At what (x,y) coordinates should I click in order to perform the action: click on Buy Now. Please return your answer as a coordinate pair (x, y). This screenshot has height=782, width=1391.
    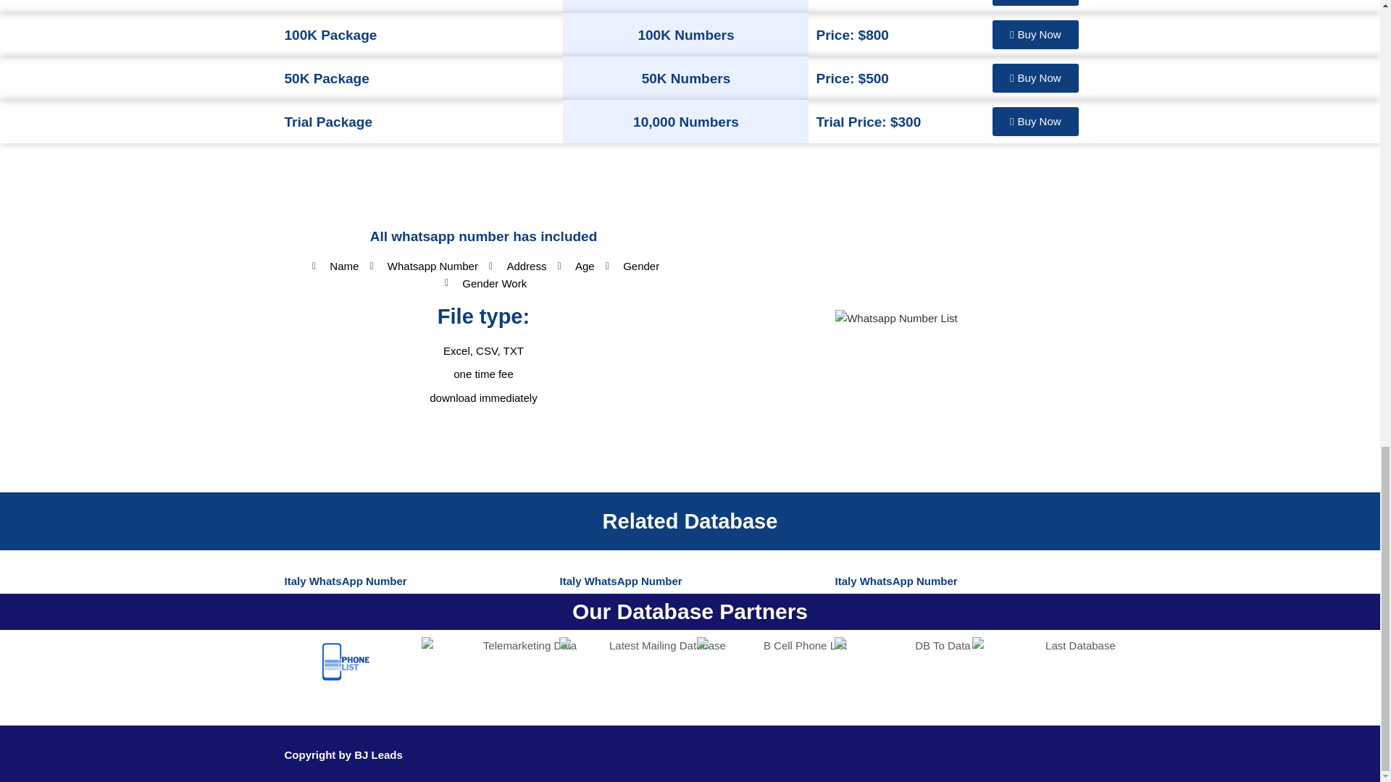
    Looking at the image, I should click on (1036, 78).